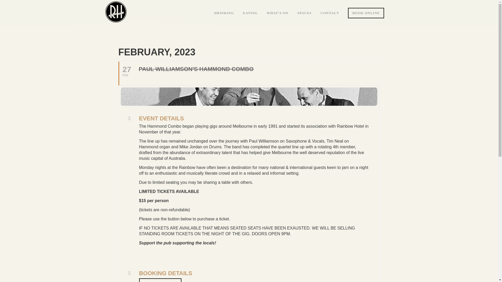  What do you see at coordinates (330, 13) in the screenshot?
I see `DRINKING` at bounding box center [330, 13].